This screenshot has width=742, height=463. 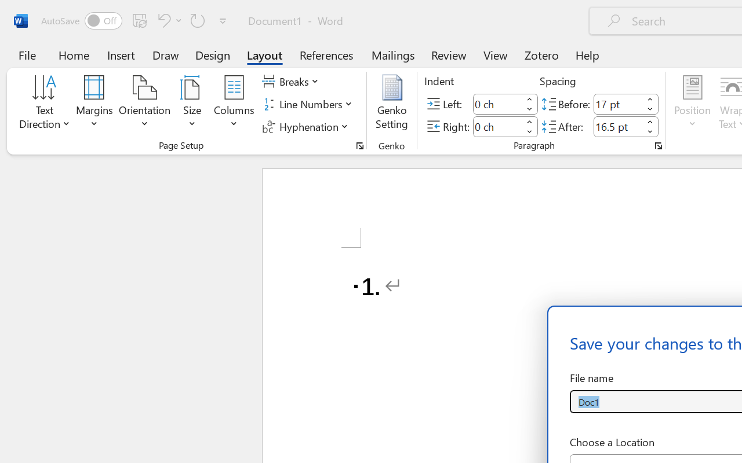 What do you see at coordinates (308, 104) in the screenshot?
I see `Line Numbers` at bounding box center [308, 104].